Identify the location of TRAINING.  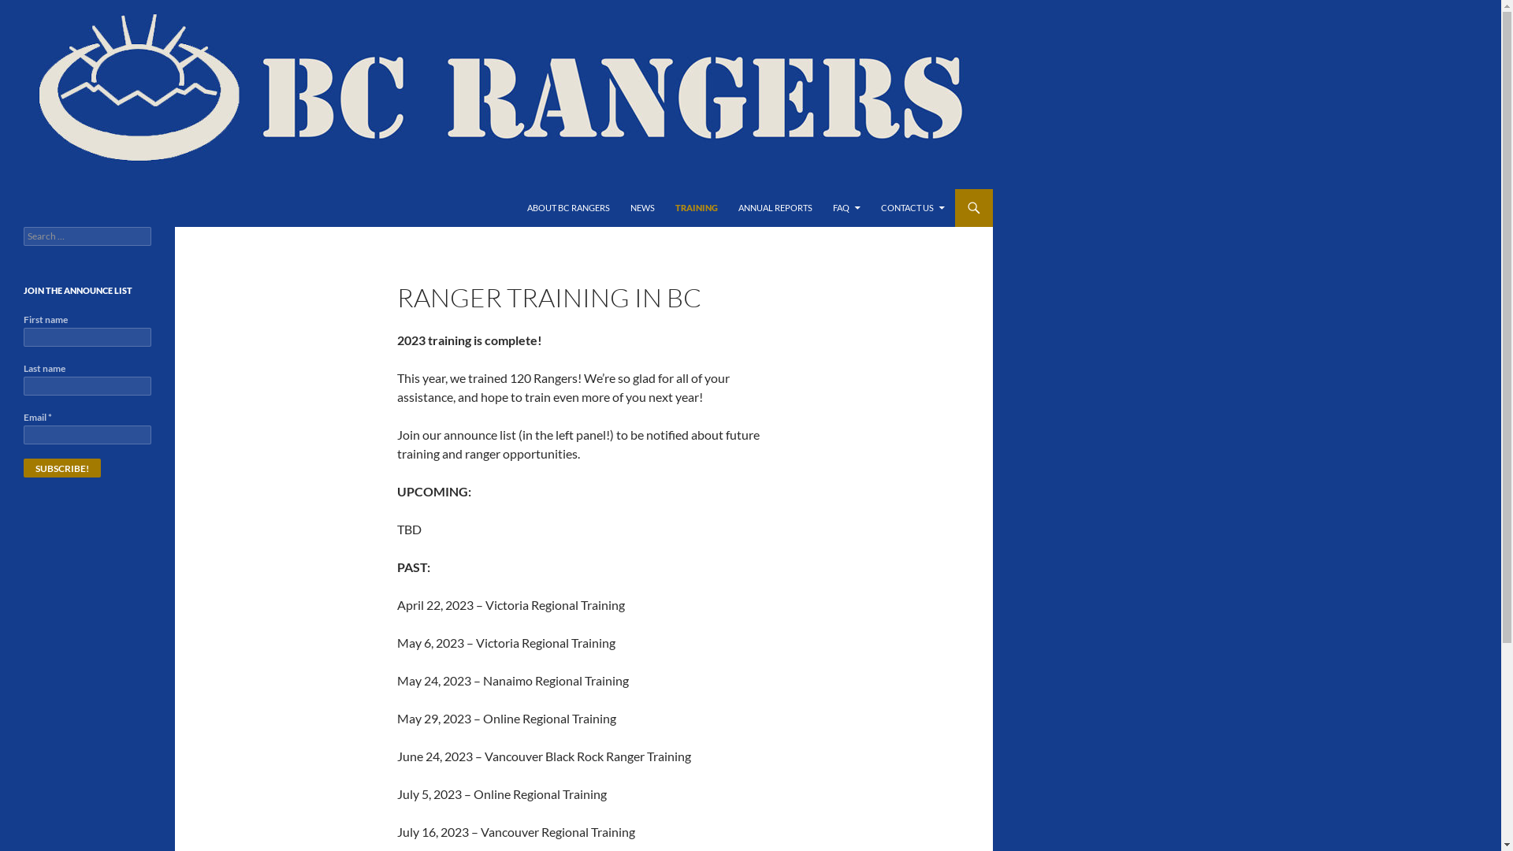
(697, 208).